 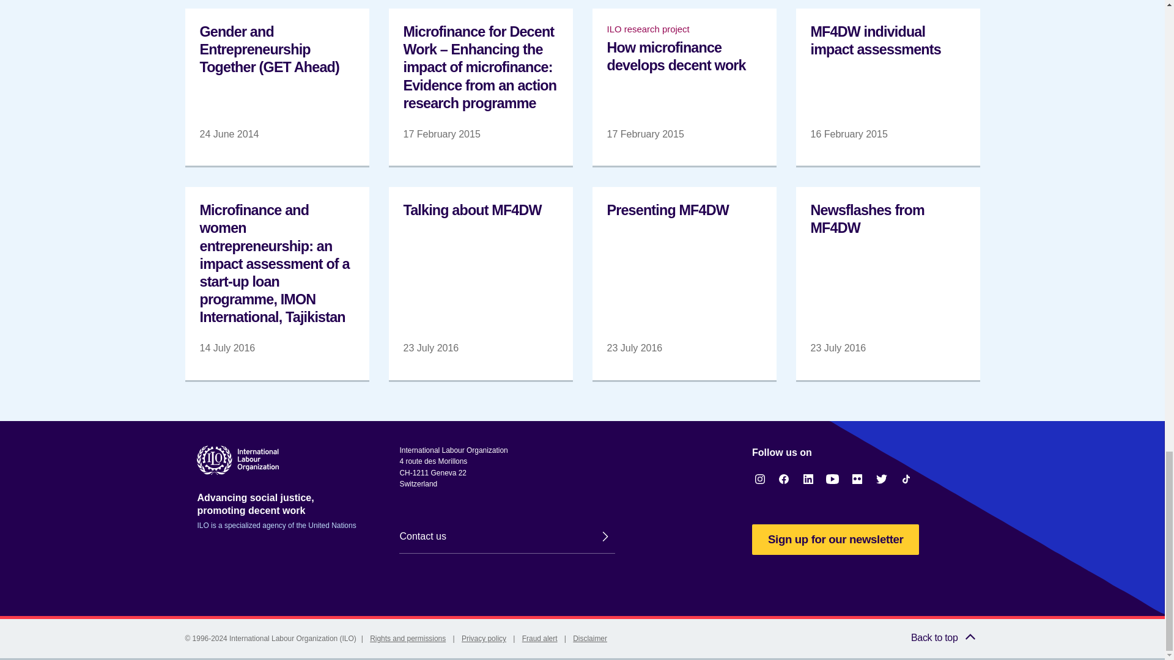 What do you see at coordinates (784, 479) in the screenshot?
I see `Facebook` at bounding box center [784, 479].